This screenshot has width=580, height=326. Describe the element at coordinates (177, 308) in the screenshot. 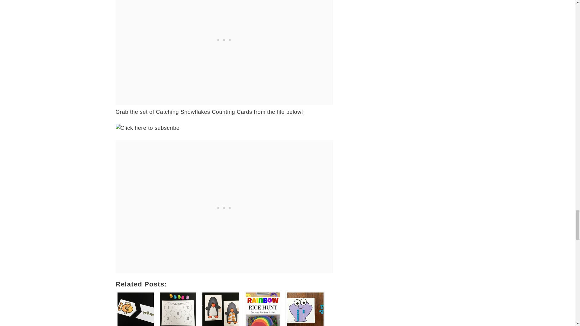

I see `Easter Egg Counting Printable Activity` at that location.